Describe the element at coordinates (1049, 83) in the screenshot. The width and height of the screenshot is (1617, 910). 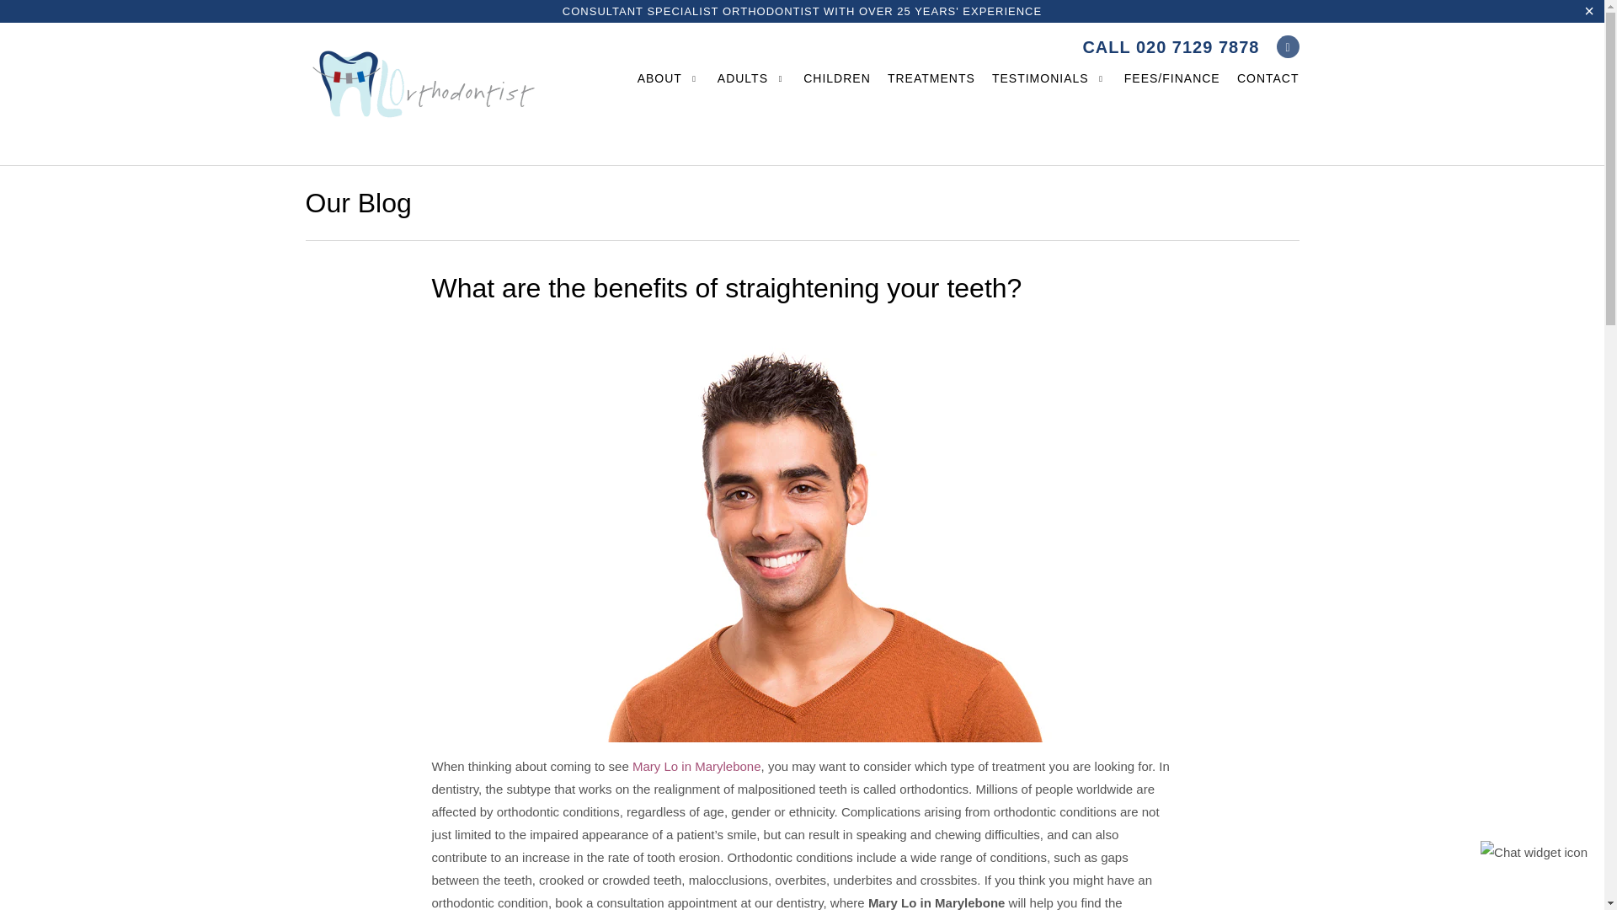
I see `TESTIMONIALS` at that location.